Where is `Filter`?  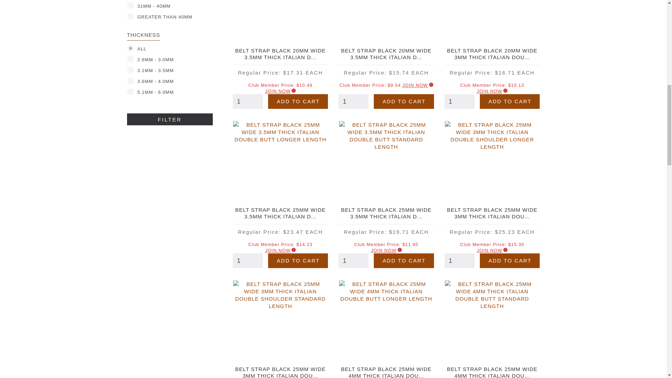 Filter is located at coordinates (169, 119).